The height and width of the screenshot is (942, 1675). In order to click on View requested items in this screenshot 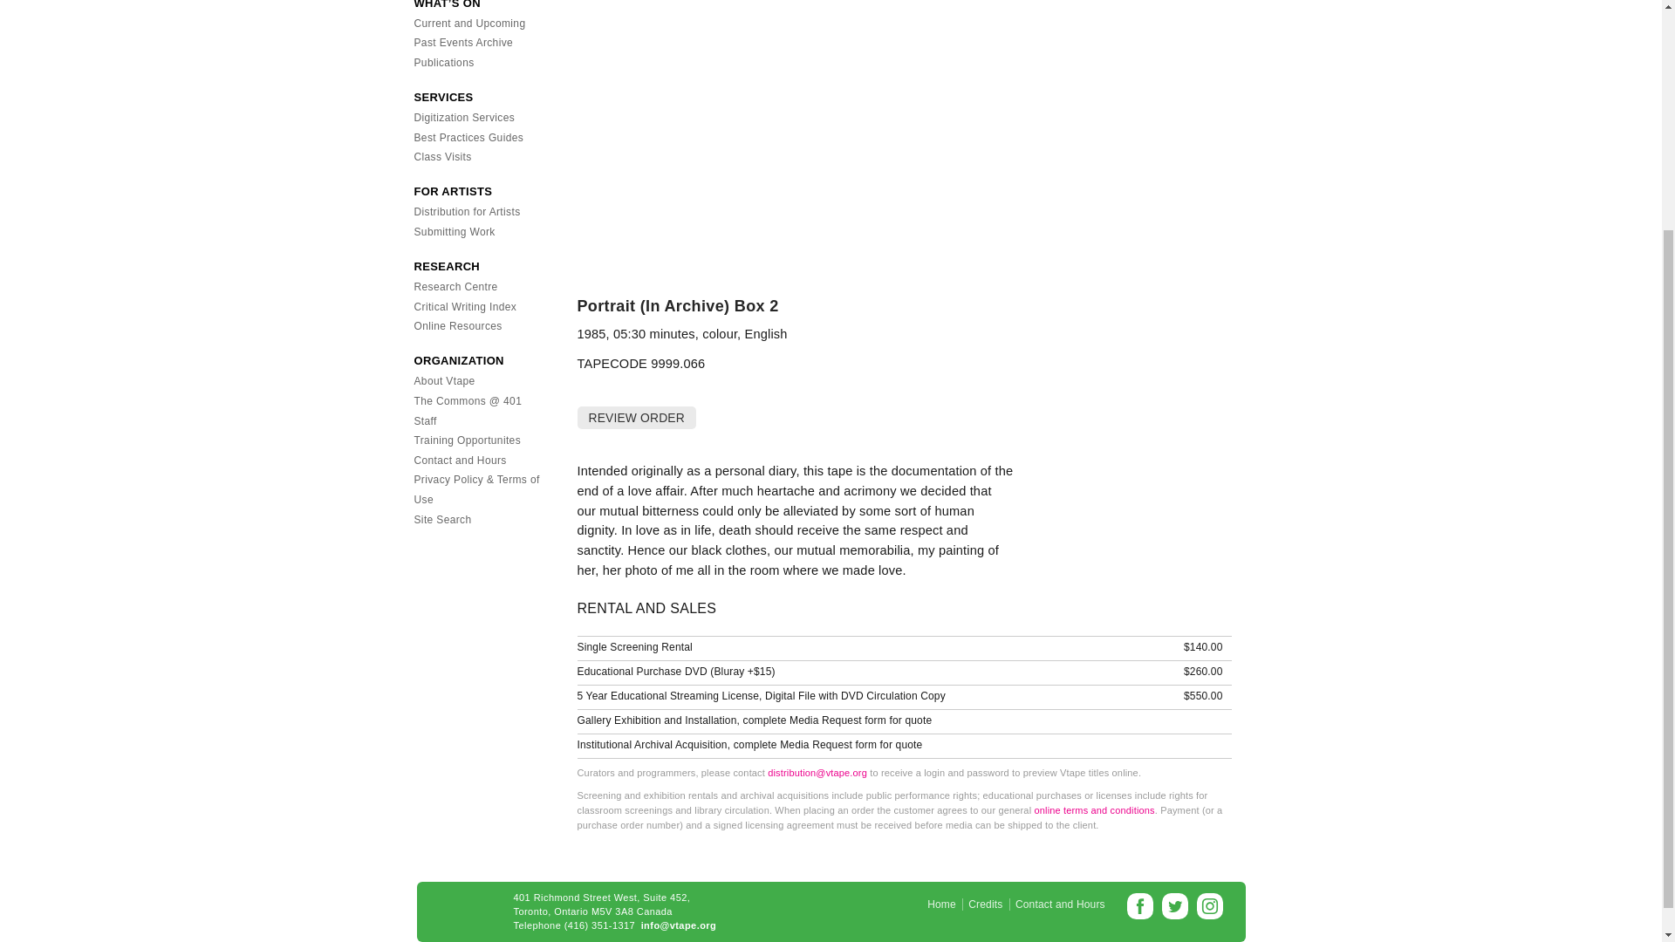, I will do `click(635, 417)`.